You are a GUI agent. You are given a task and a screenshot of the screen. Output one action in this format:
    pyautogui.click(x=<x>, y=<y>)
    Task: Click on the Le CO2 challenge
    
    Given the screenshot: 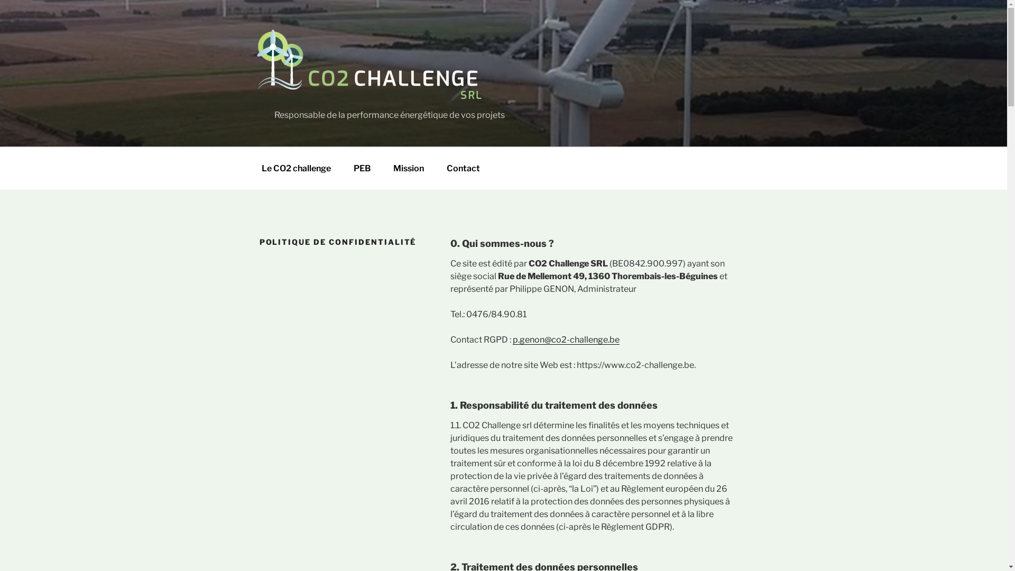 What is the action you would take?
    pyautogui.click(x=296, y=169)
    